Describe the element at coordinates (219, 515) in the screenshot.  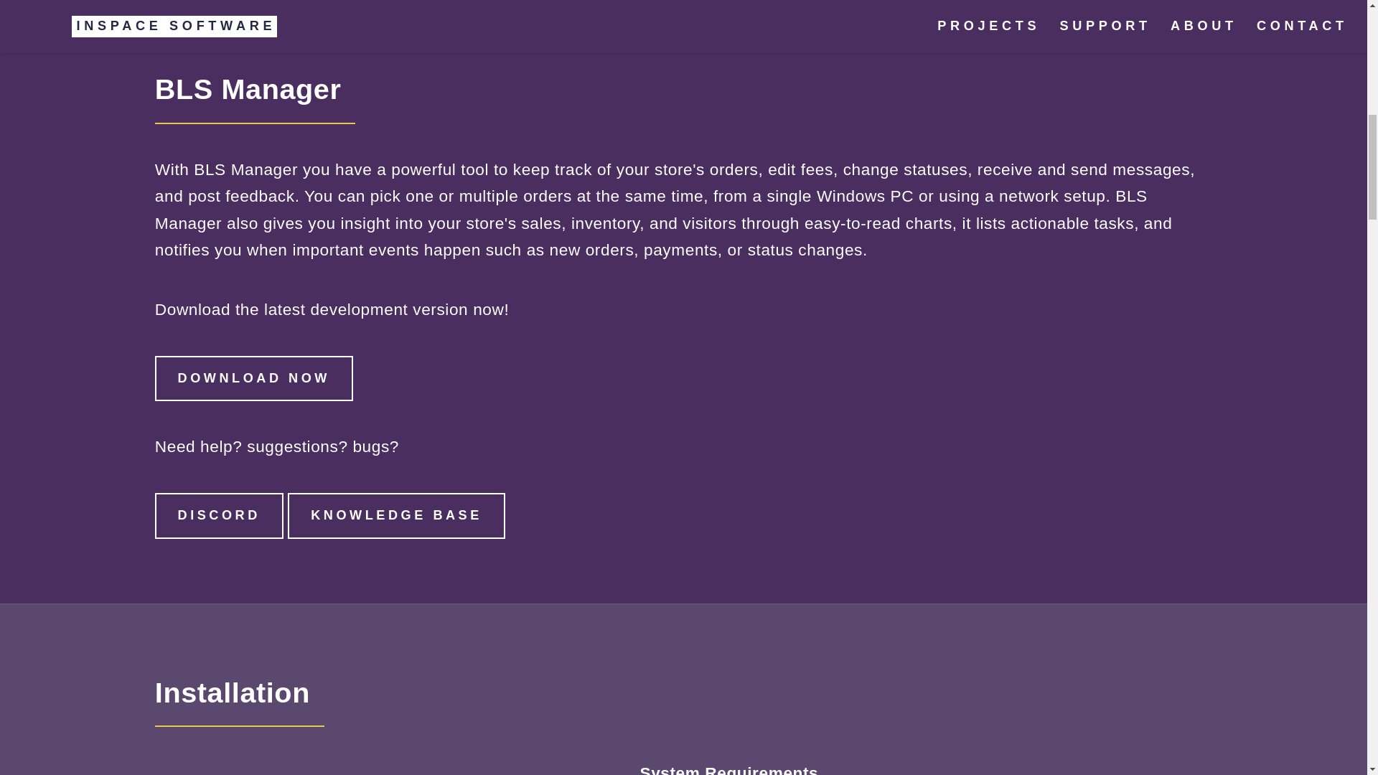
I see `DISCORD` at that location.